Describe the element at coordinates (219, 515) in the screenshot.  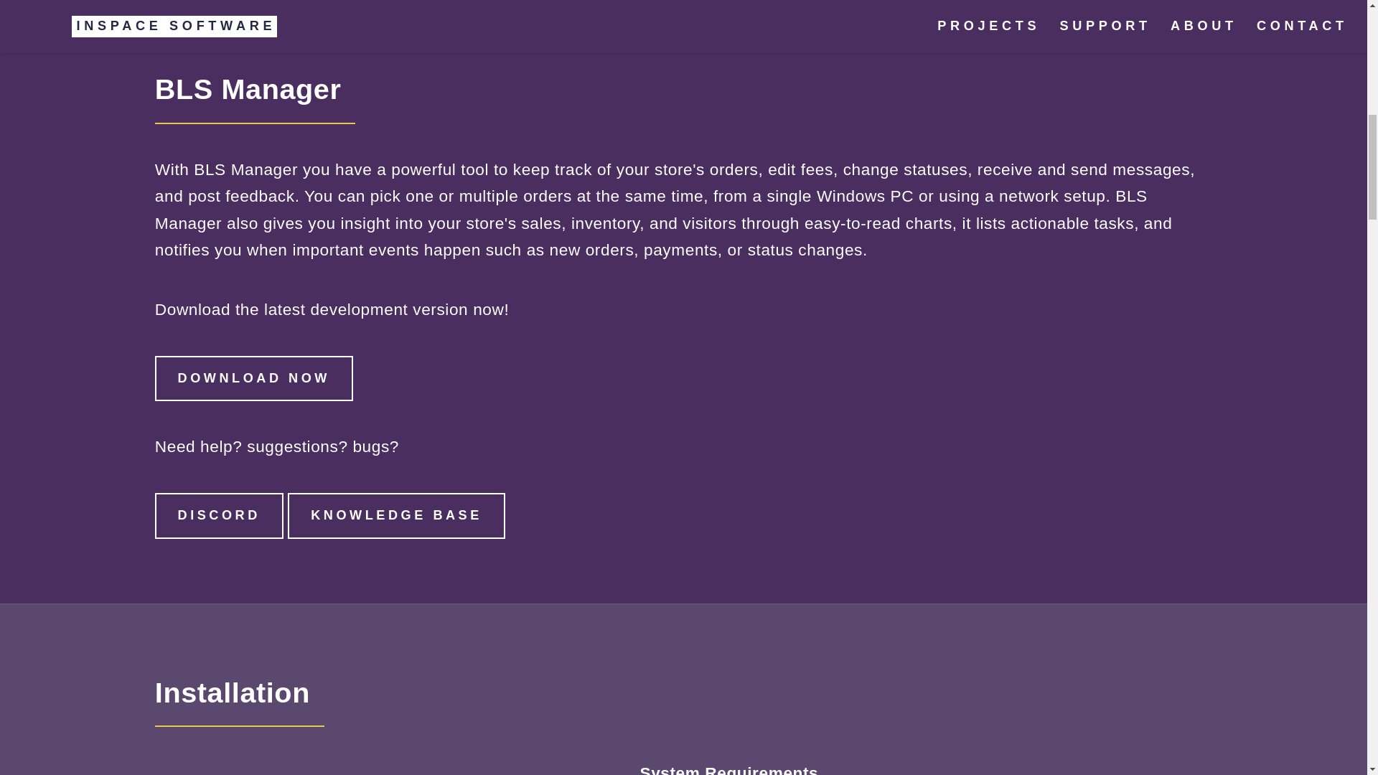
I see `DISCORD` at that location.